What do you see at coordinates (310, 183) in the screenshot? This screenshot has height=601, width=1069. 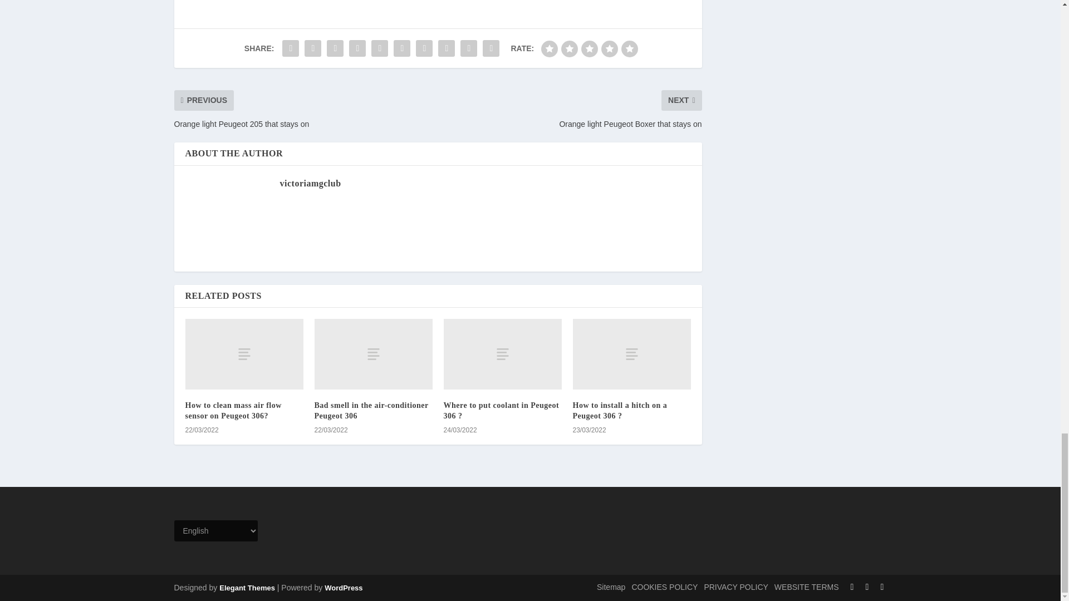 I see `victoriamgclub` at bounding box center [310, 183].